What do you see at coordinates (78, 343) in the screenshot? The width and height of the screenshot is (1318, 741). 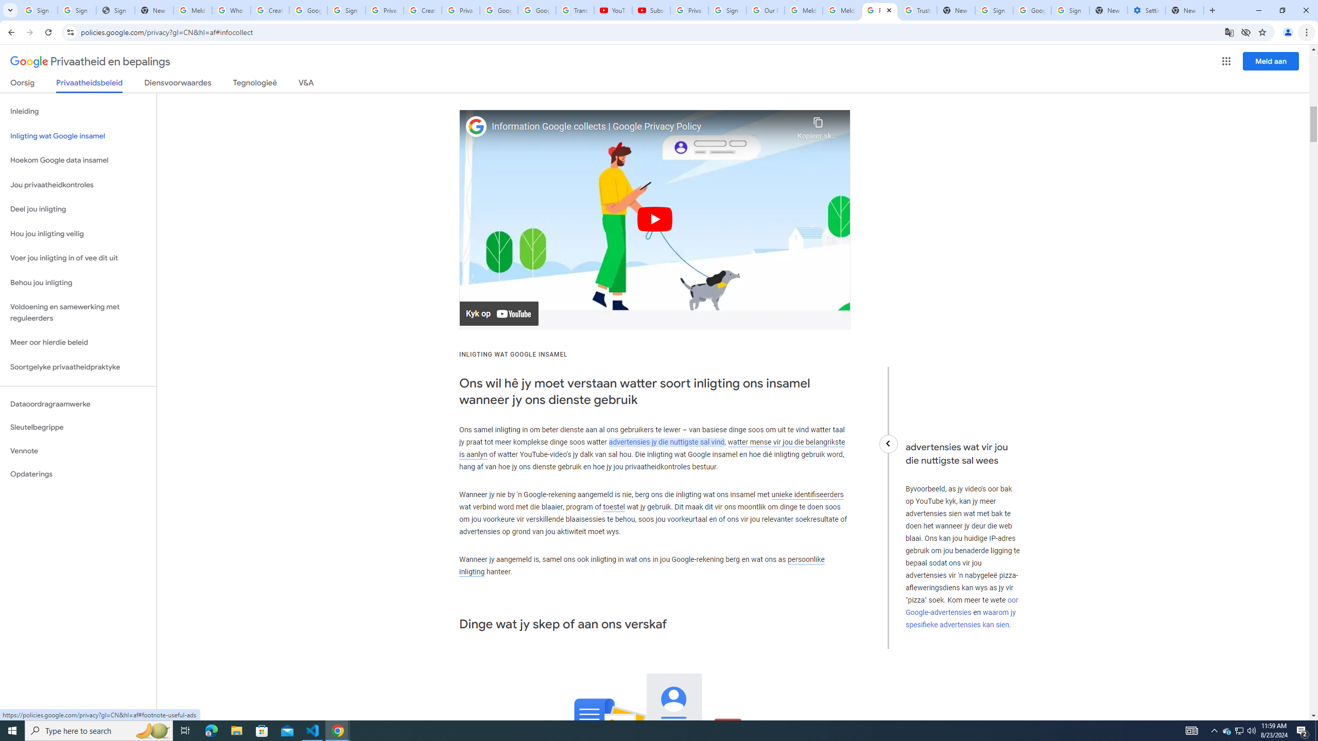 I see `Meer oor hierdie beleid` at bounding box center [78, 343].